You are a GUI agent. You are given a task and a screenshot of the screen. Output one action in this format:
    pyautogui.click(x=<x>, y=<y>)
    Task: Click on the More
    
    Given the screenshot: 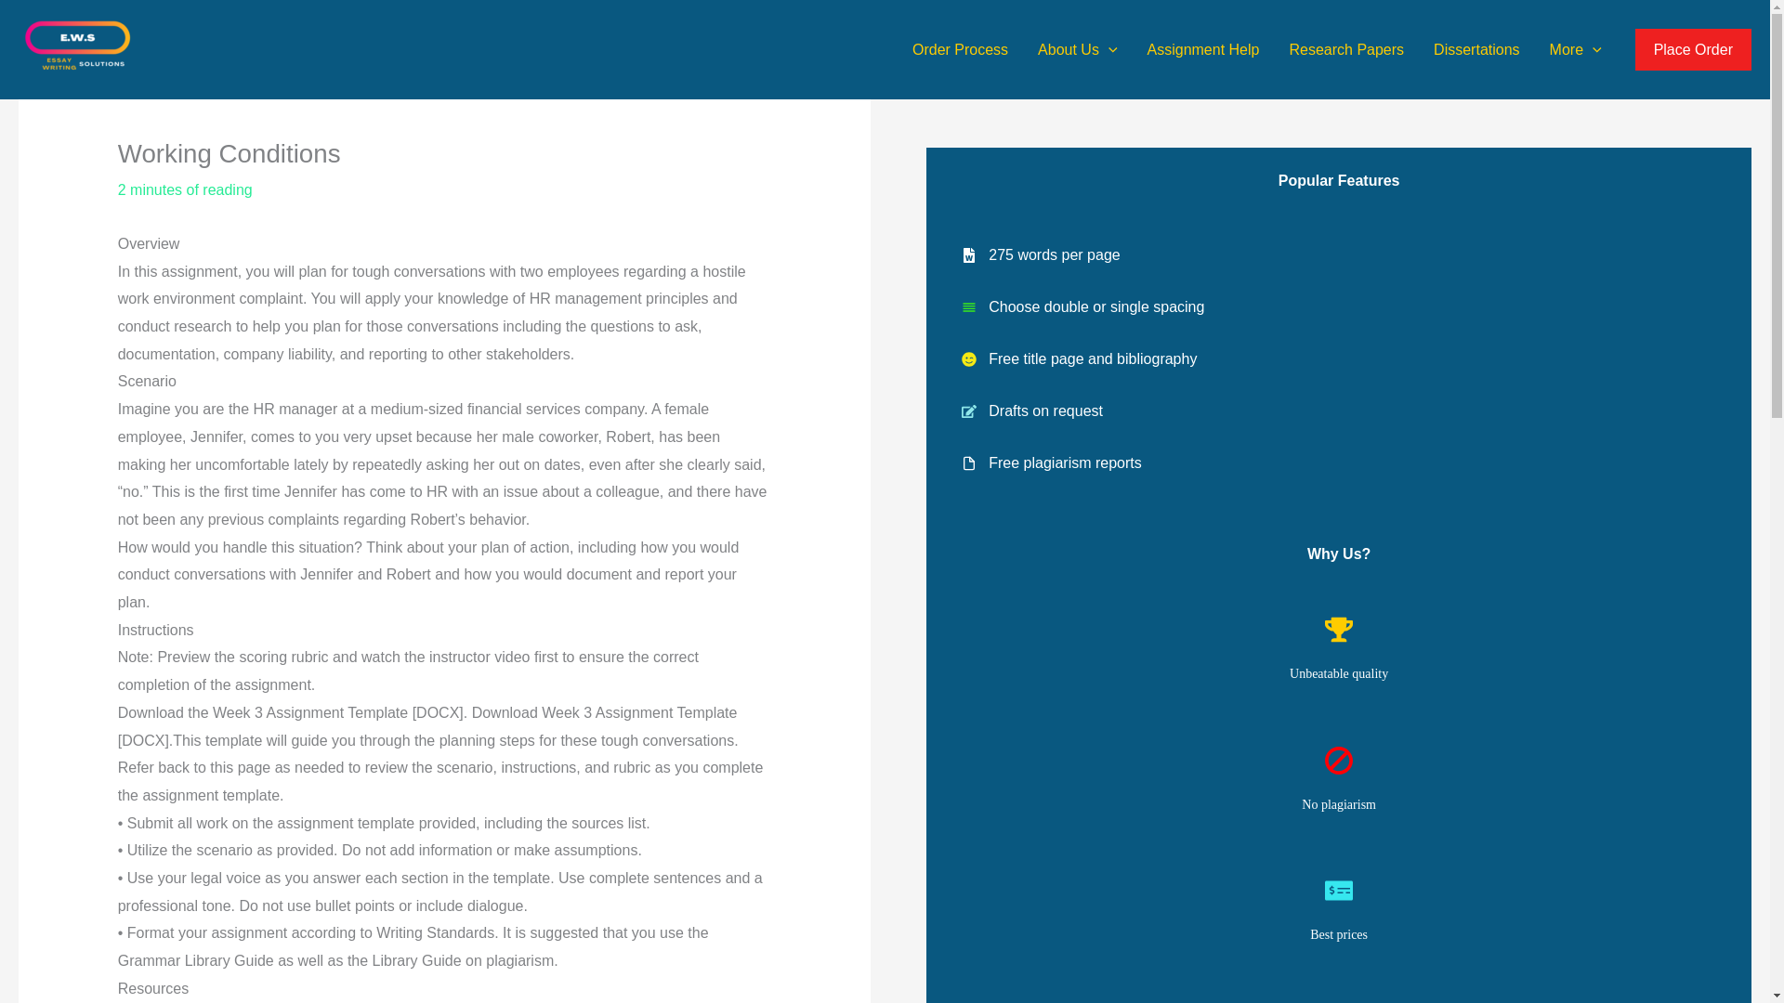 What is the action you would take?
    pyautogui.click(x=1575, y=48)
    